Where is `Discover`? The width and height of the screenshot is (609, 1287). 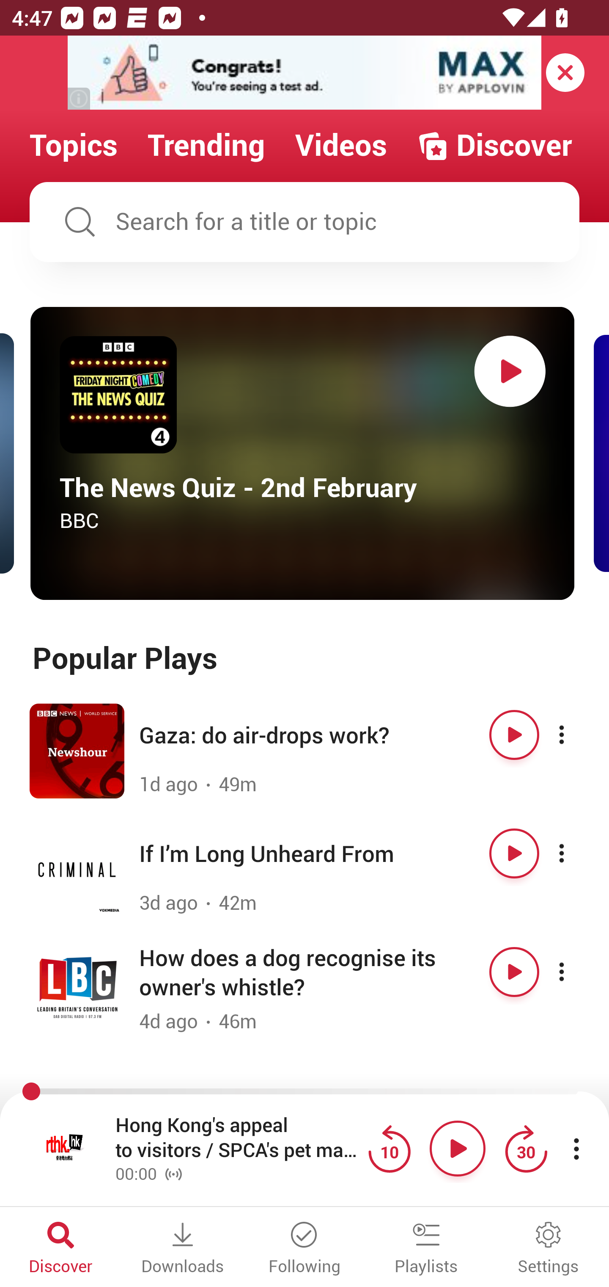
Discover is located at coordinates (494, 145).